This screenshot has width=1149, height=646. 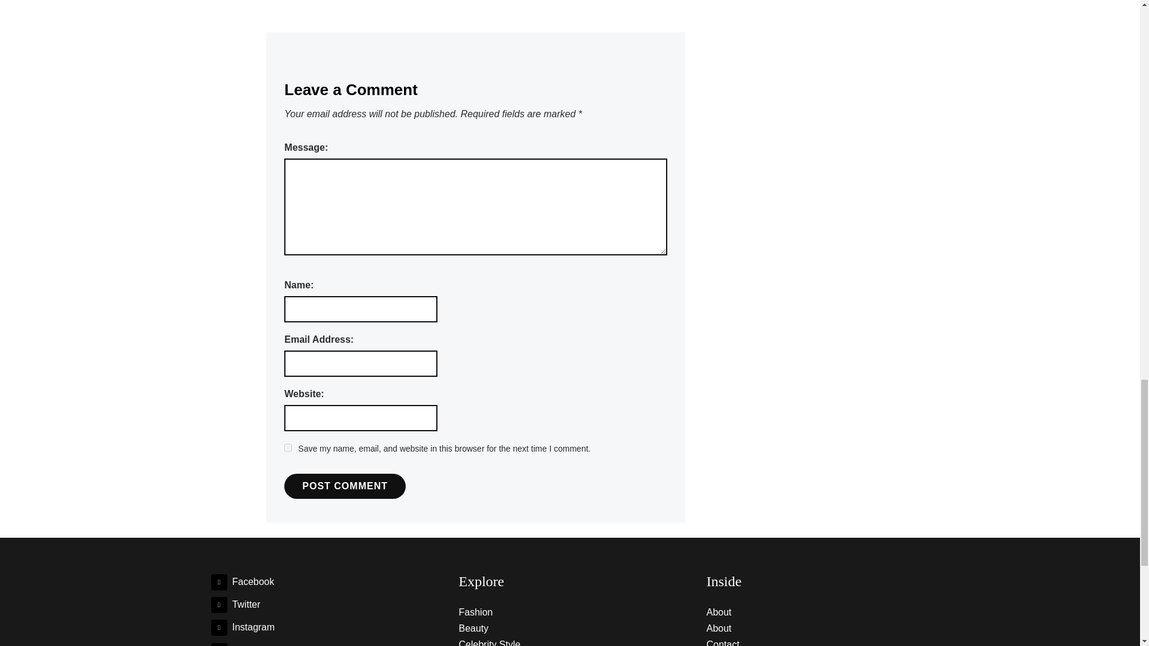 What do you see at coordinates (242, 627) in the screenshot?
I see `Instagram` at bounding box center [242, 627].